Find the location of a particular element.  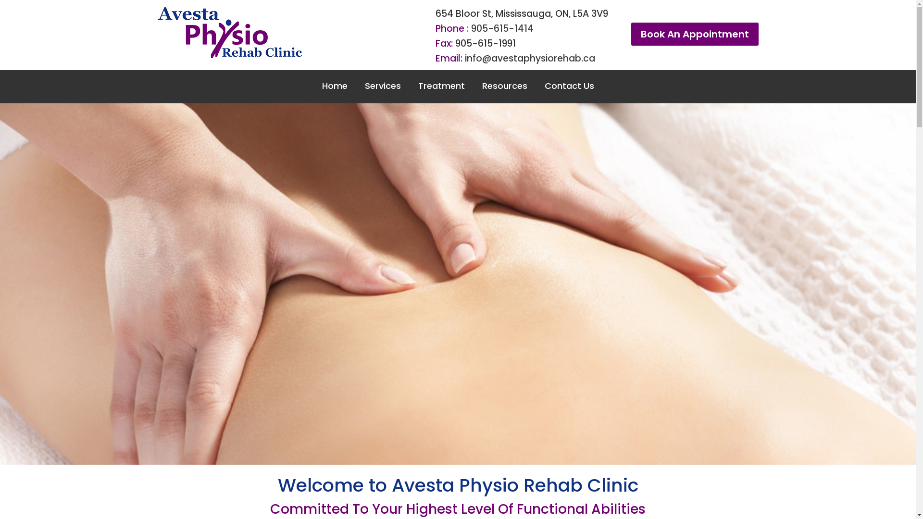

Home is located at coordinates (335, 91).